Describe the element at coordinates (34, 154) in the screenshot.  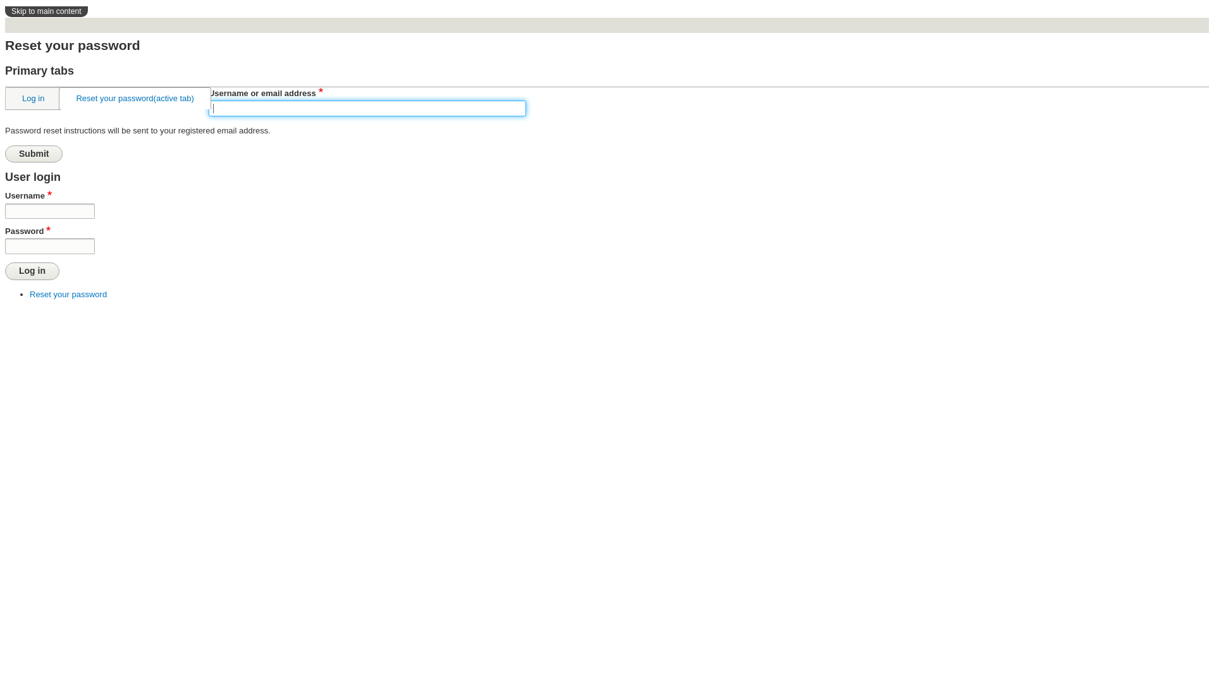
I see `Submit` at that location.